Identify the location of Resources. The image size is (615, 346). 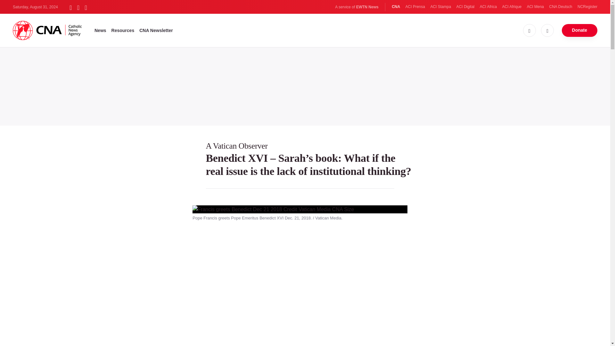
(123, 30).